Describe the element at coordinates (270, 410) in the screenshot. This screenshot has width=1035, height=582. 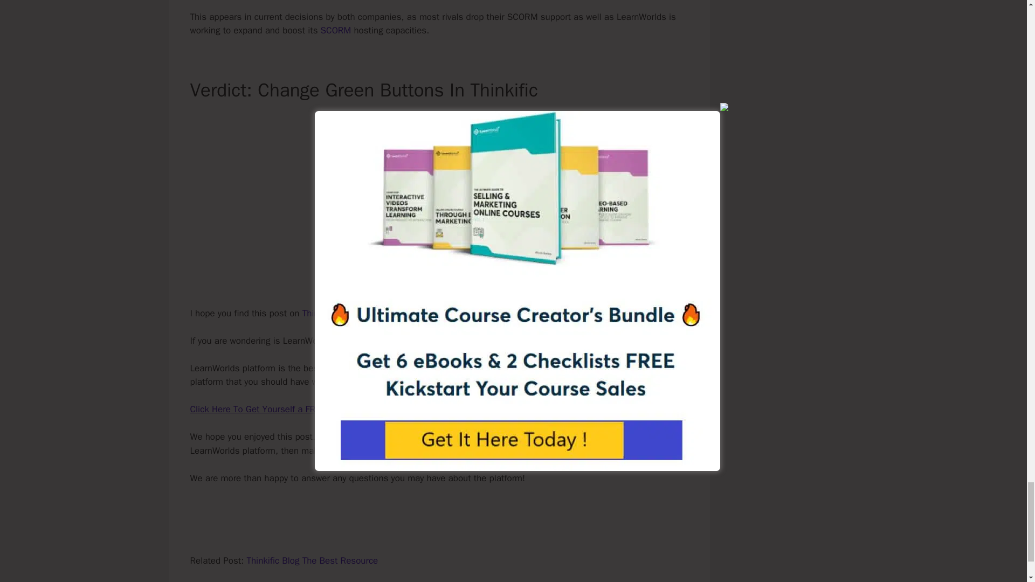
I see `Click Here To Get Yourself a FREE TRIAL` at that location.